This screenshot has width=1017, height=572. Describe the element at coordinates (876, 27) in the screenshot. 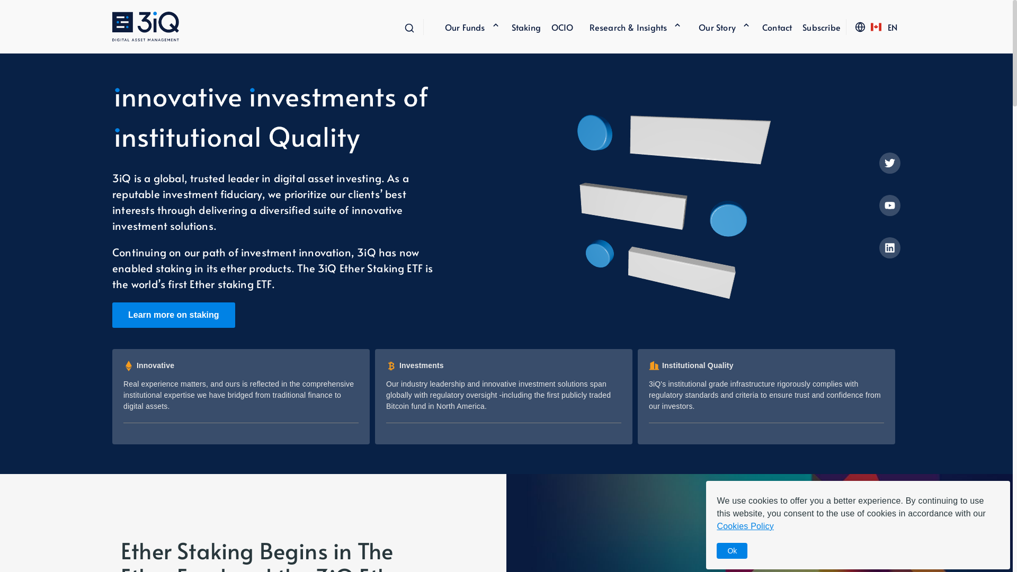

I see `Canada` at that location.